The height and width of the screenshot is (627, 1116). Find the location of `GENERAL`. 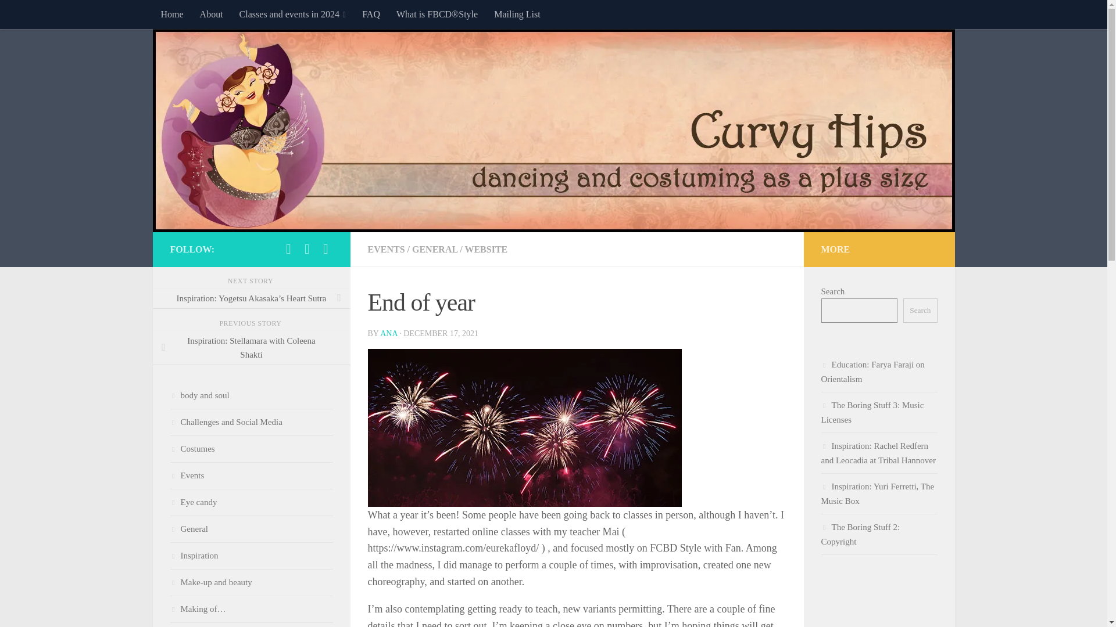

GENERAL is located at coordinates (435, 250).